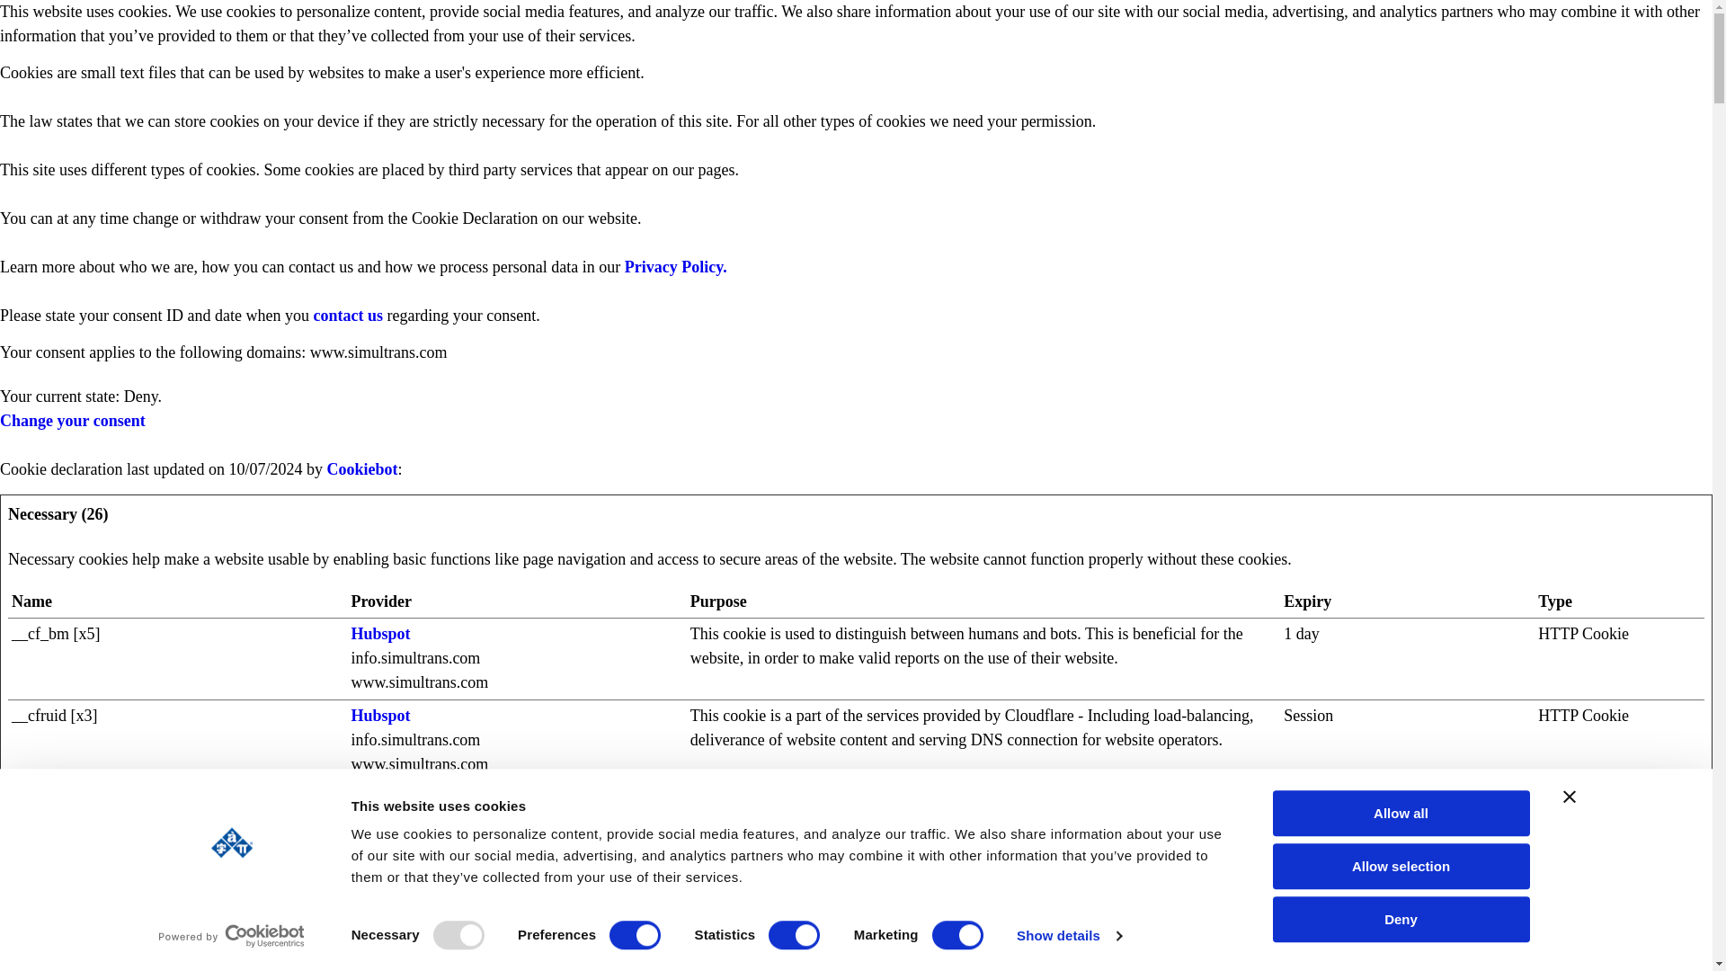 This screenshot has height=971, width=1726. I want to click on Stripe's privacy policy, so click(371, 879).